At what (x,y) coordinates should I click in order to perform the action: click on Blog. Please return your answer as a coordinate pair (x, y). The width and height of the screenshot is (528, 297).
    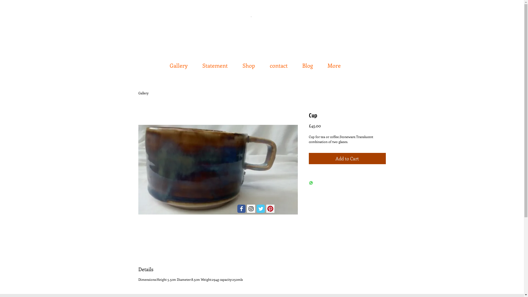
    Looking at the image, I should click on (309, 63).